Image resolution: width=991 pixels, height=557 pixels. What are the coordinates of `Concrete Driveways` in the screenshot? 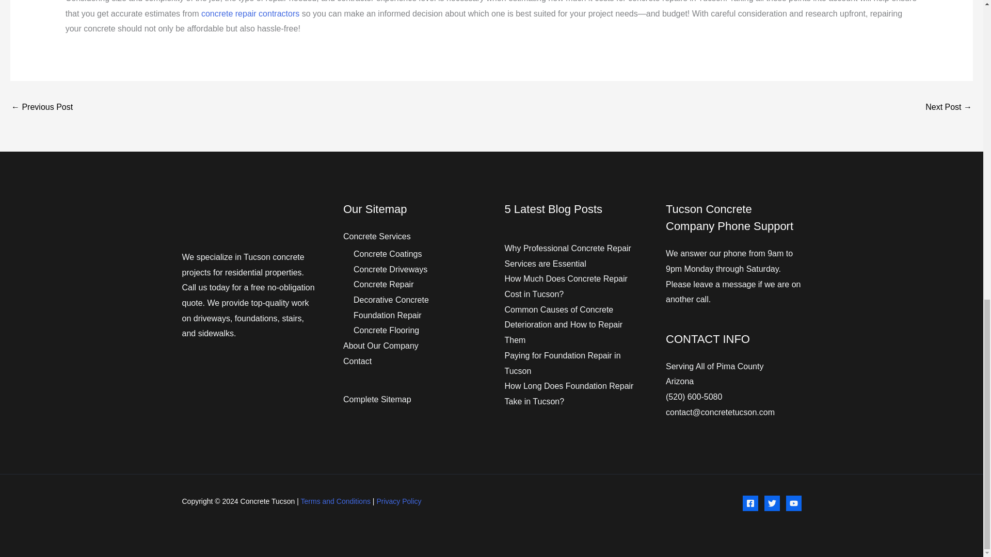 It's located at (390, 269).